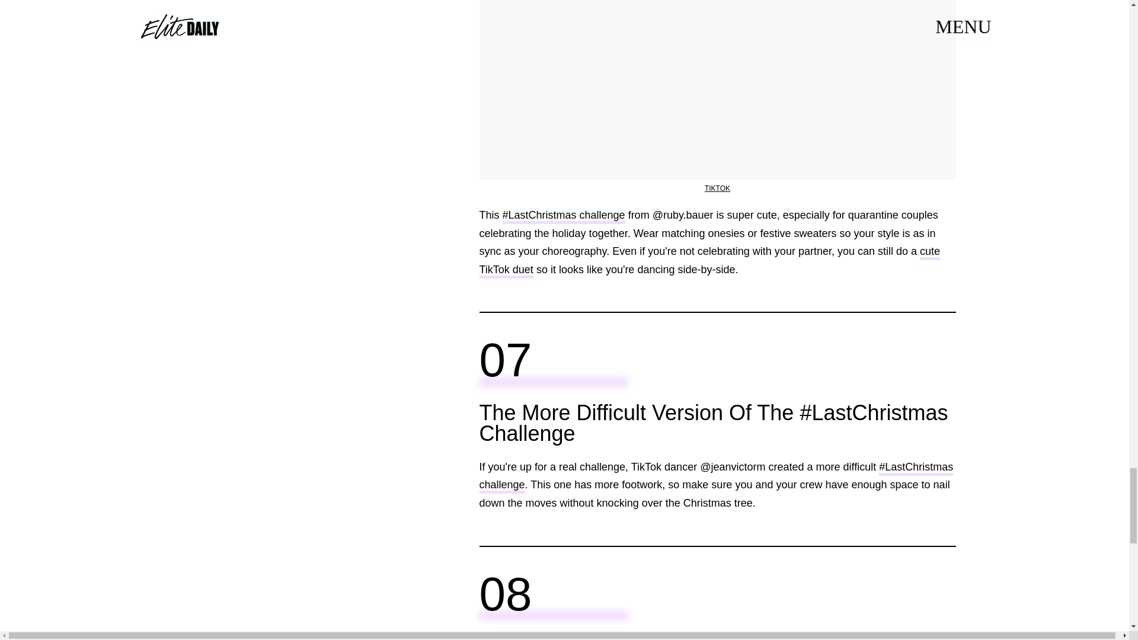  I want to click on TIKTOK, so click(717, 188).